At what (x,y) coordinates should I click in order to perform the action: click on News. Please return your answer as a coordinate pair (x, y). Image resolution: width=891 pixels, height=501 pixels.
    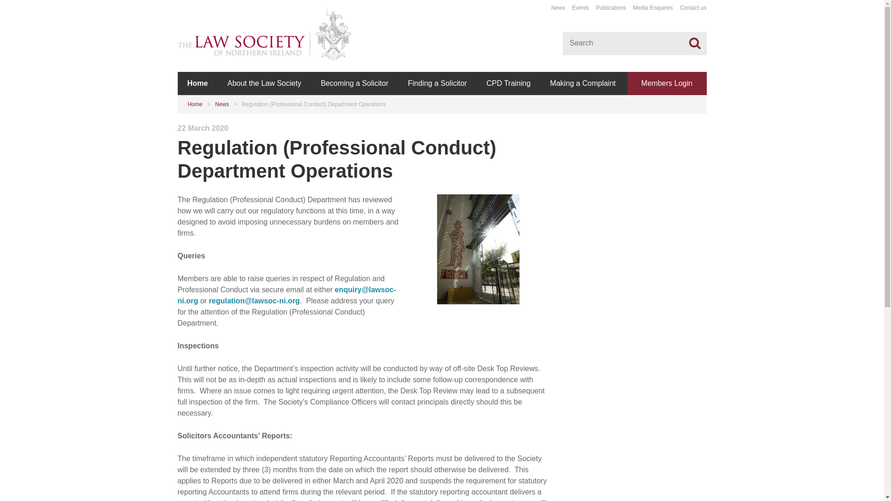
    Looking at the image, I should click on (558, 7).